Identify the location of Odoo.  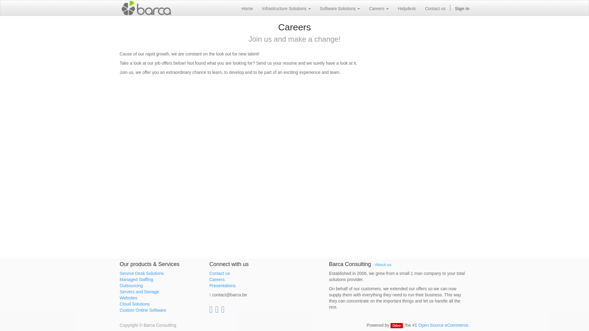
(396, 325).